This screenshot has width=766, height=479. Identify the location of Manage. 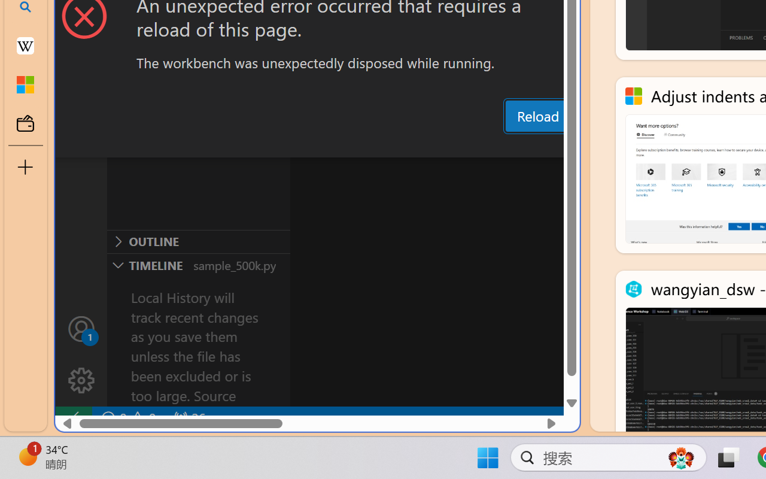
(81, 354).